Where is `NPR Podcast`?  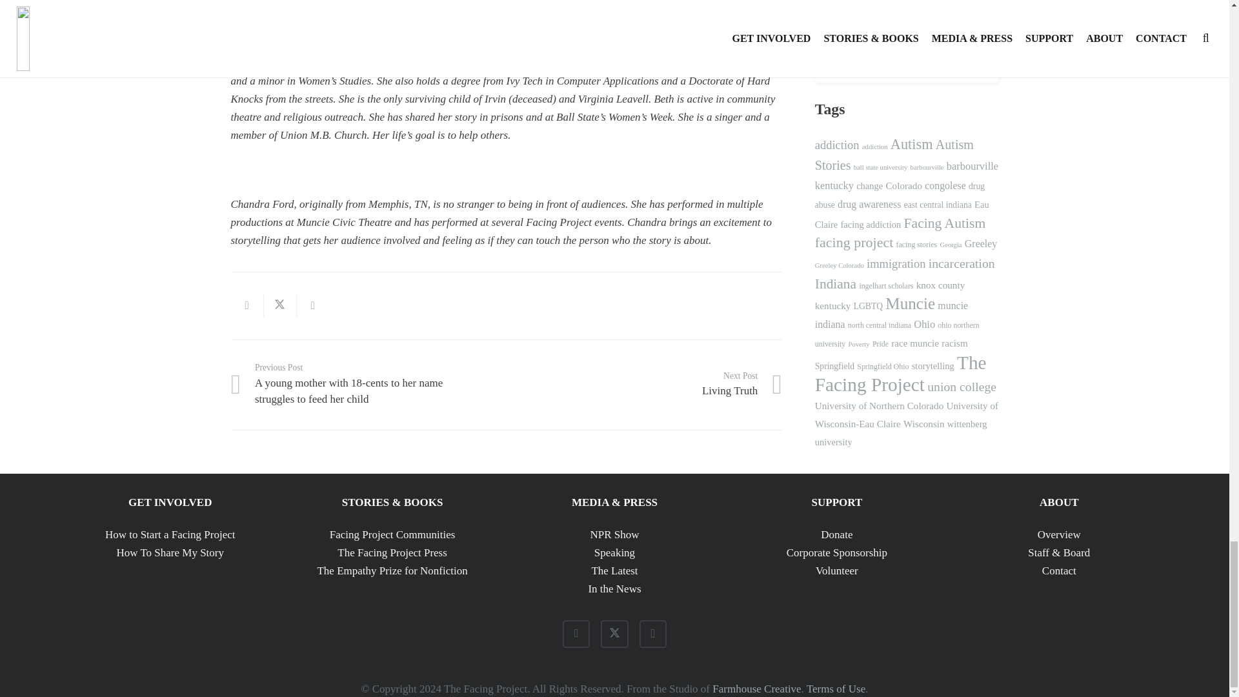 NPR Podcast is located at coordinates (392, 552).